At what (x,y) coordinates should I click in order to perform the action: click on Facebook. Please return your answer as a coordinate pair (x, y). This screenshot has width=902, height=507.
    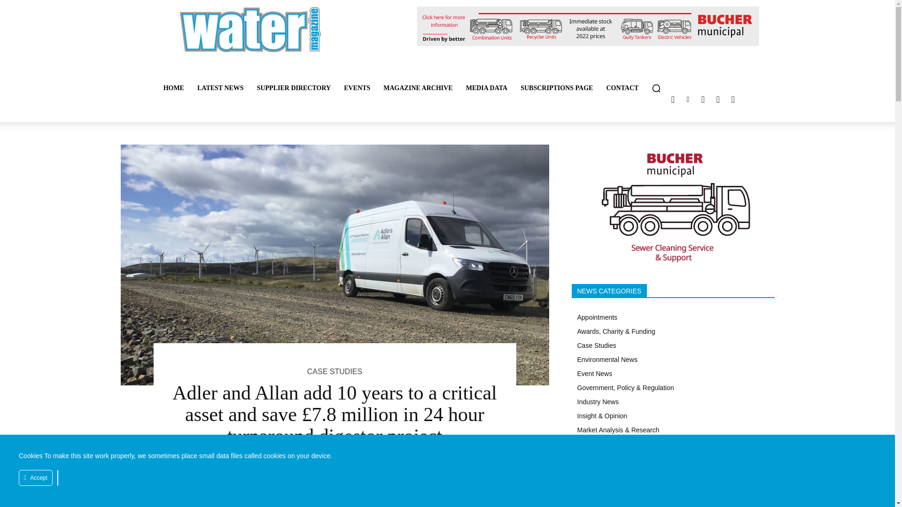
    Looking at the image, I should click on (718, 99).